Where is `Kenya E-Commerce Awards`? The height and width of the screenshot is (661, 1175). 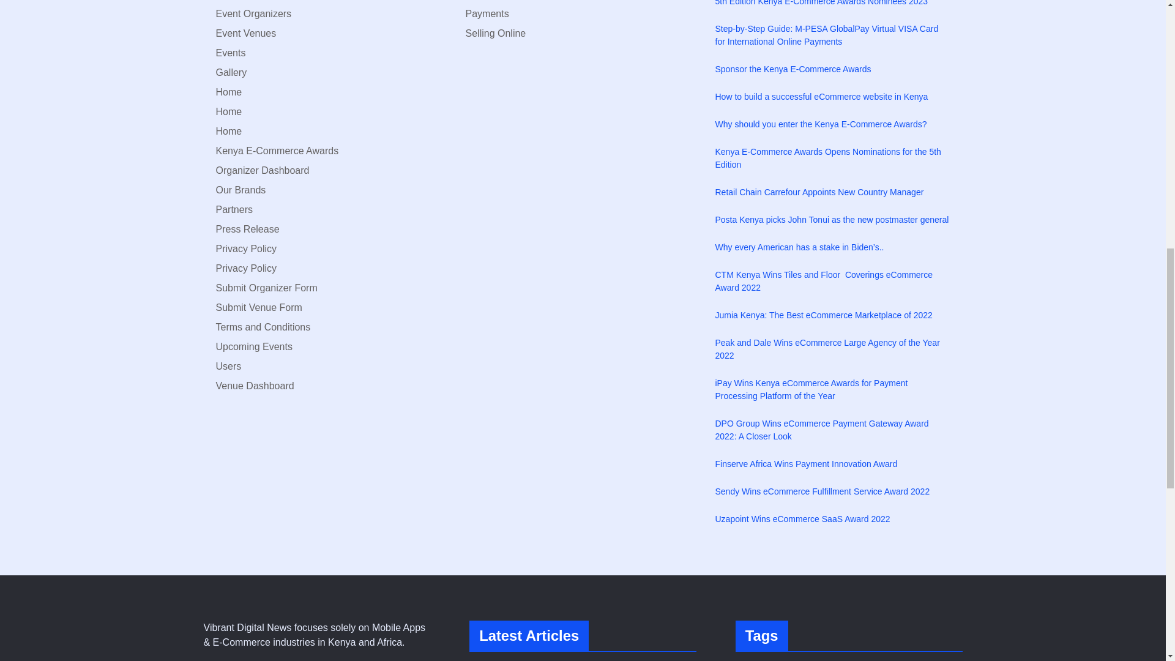 Kenya E-Commerce Awards is located at coordinates (277, 151).